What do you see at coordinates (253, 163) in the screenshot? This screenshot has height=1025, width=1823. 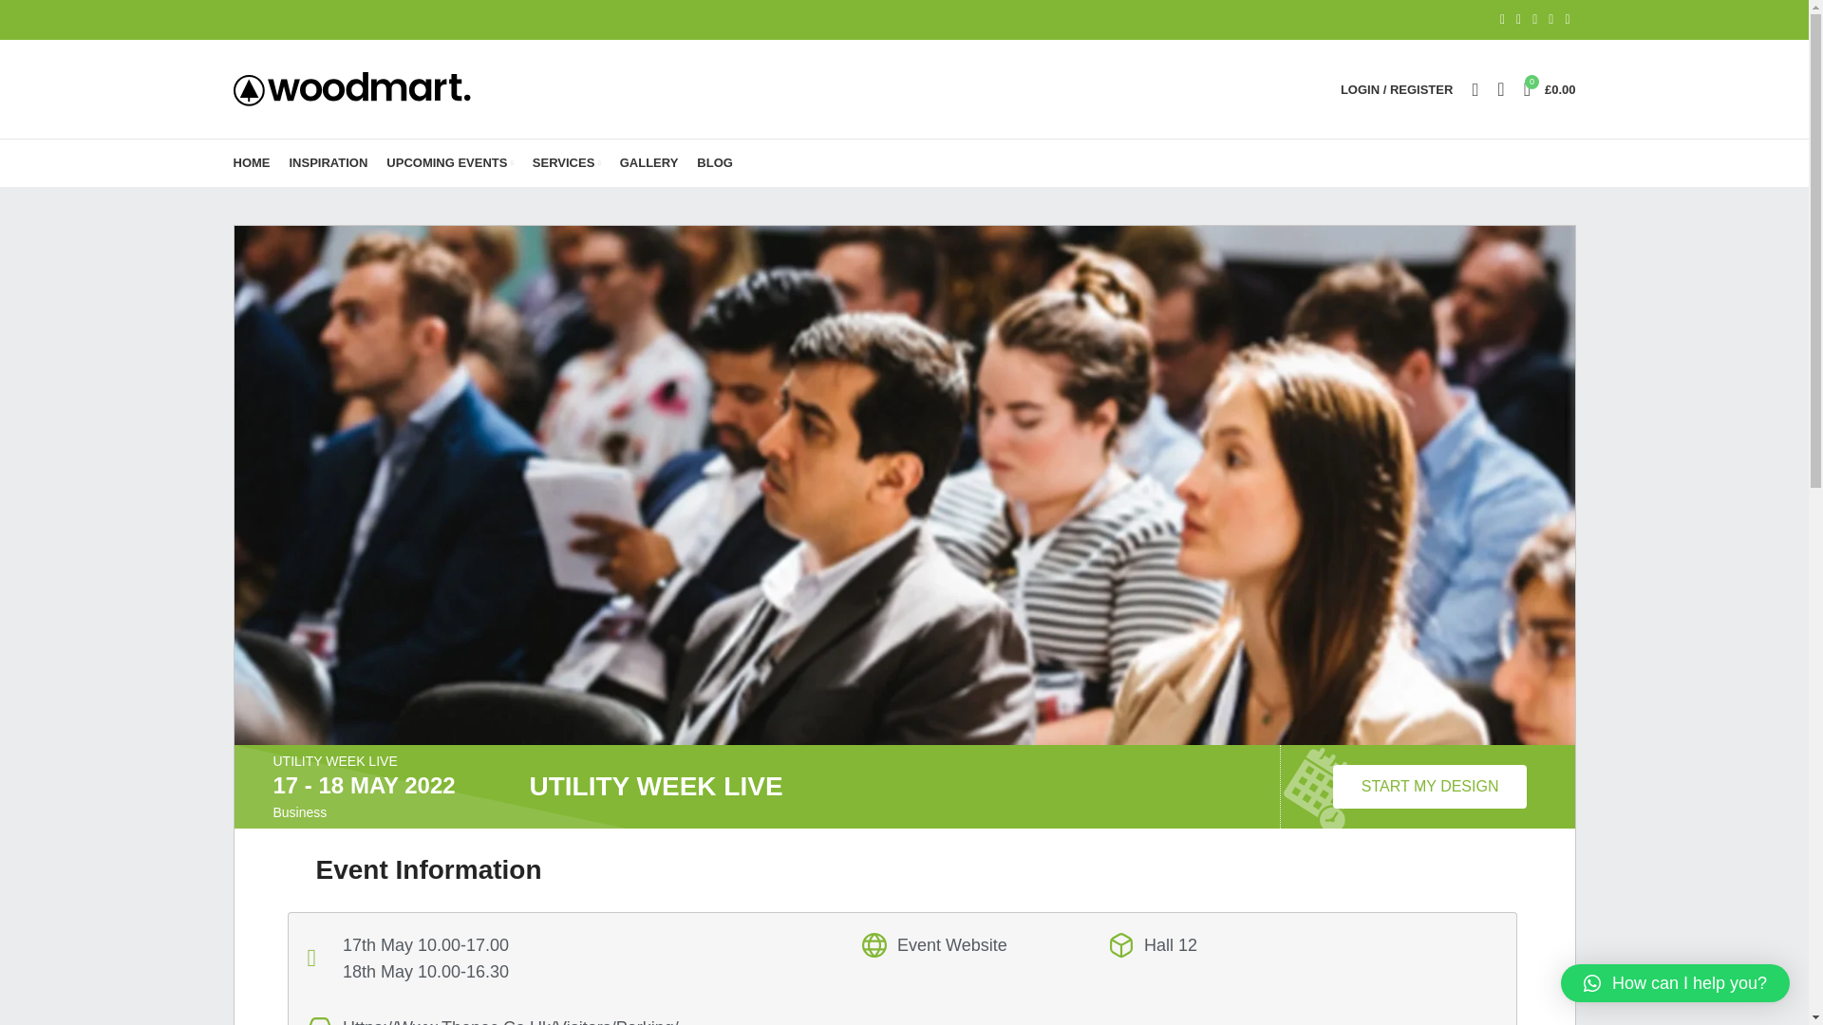 I see `HOME` at bounding box center [253, 163].